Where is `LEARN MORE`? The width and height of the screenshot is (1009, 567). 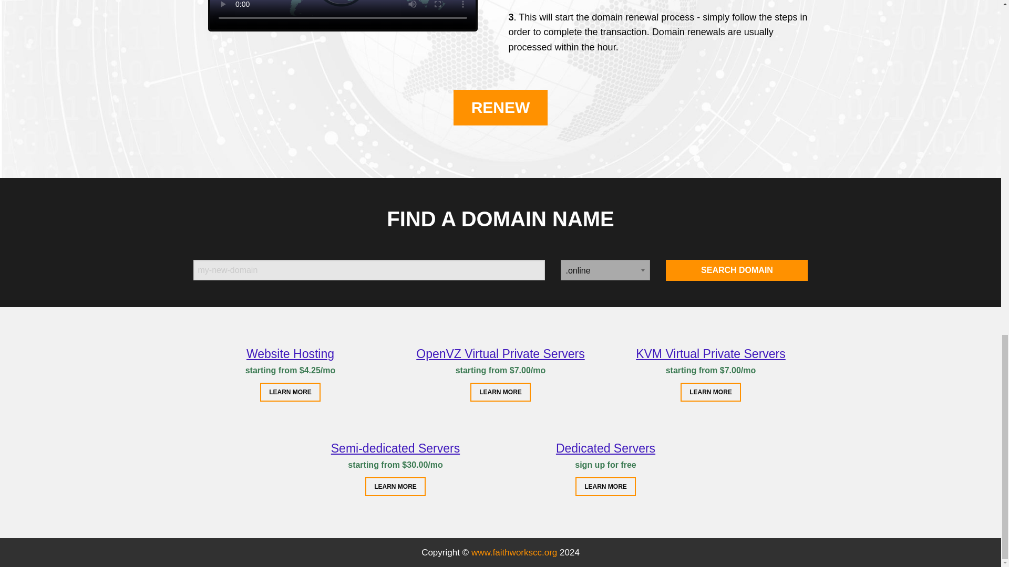 LEARN MORE is located at coordinates (605, 487).